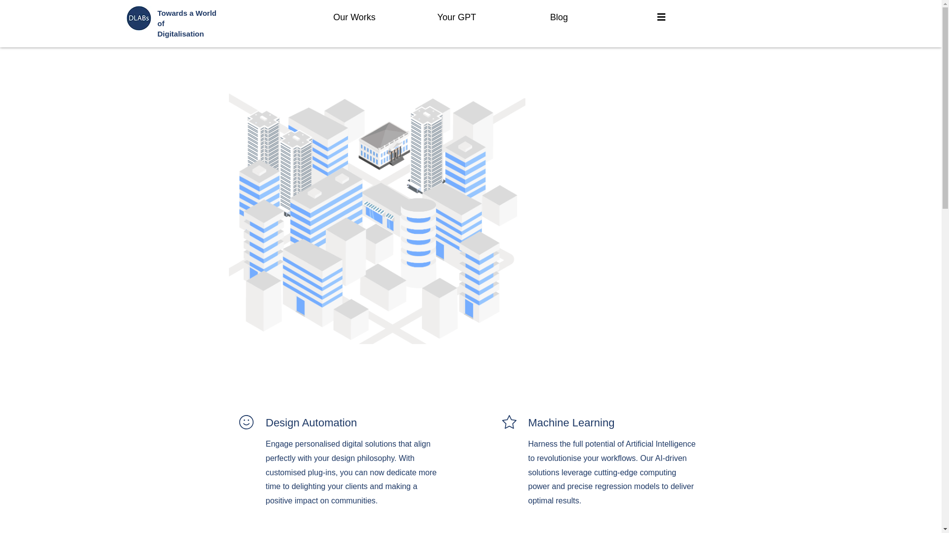 The width and height of the screenshot is (949, 533). I want to click on Your GPT, so click(456, 17).